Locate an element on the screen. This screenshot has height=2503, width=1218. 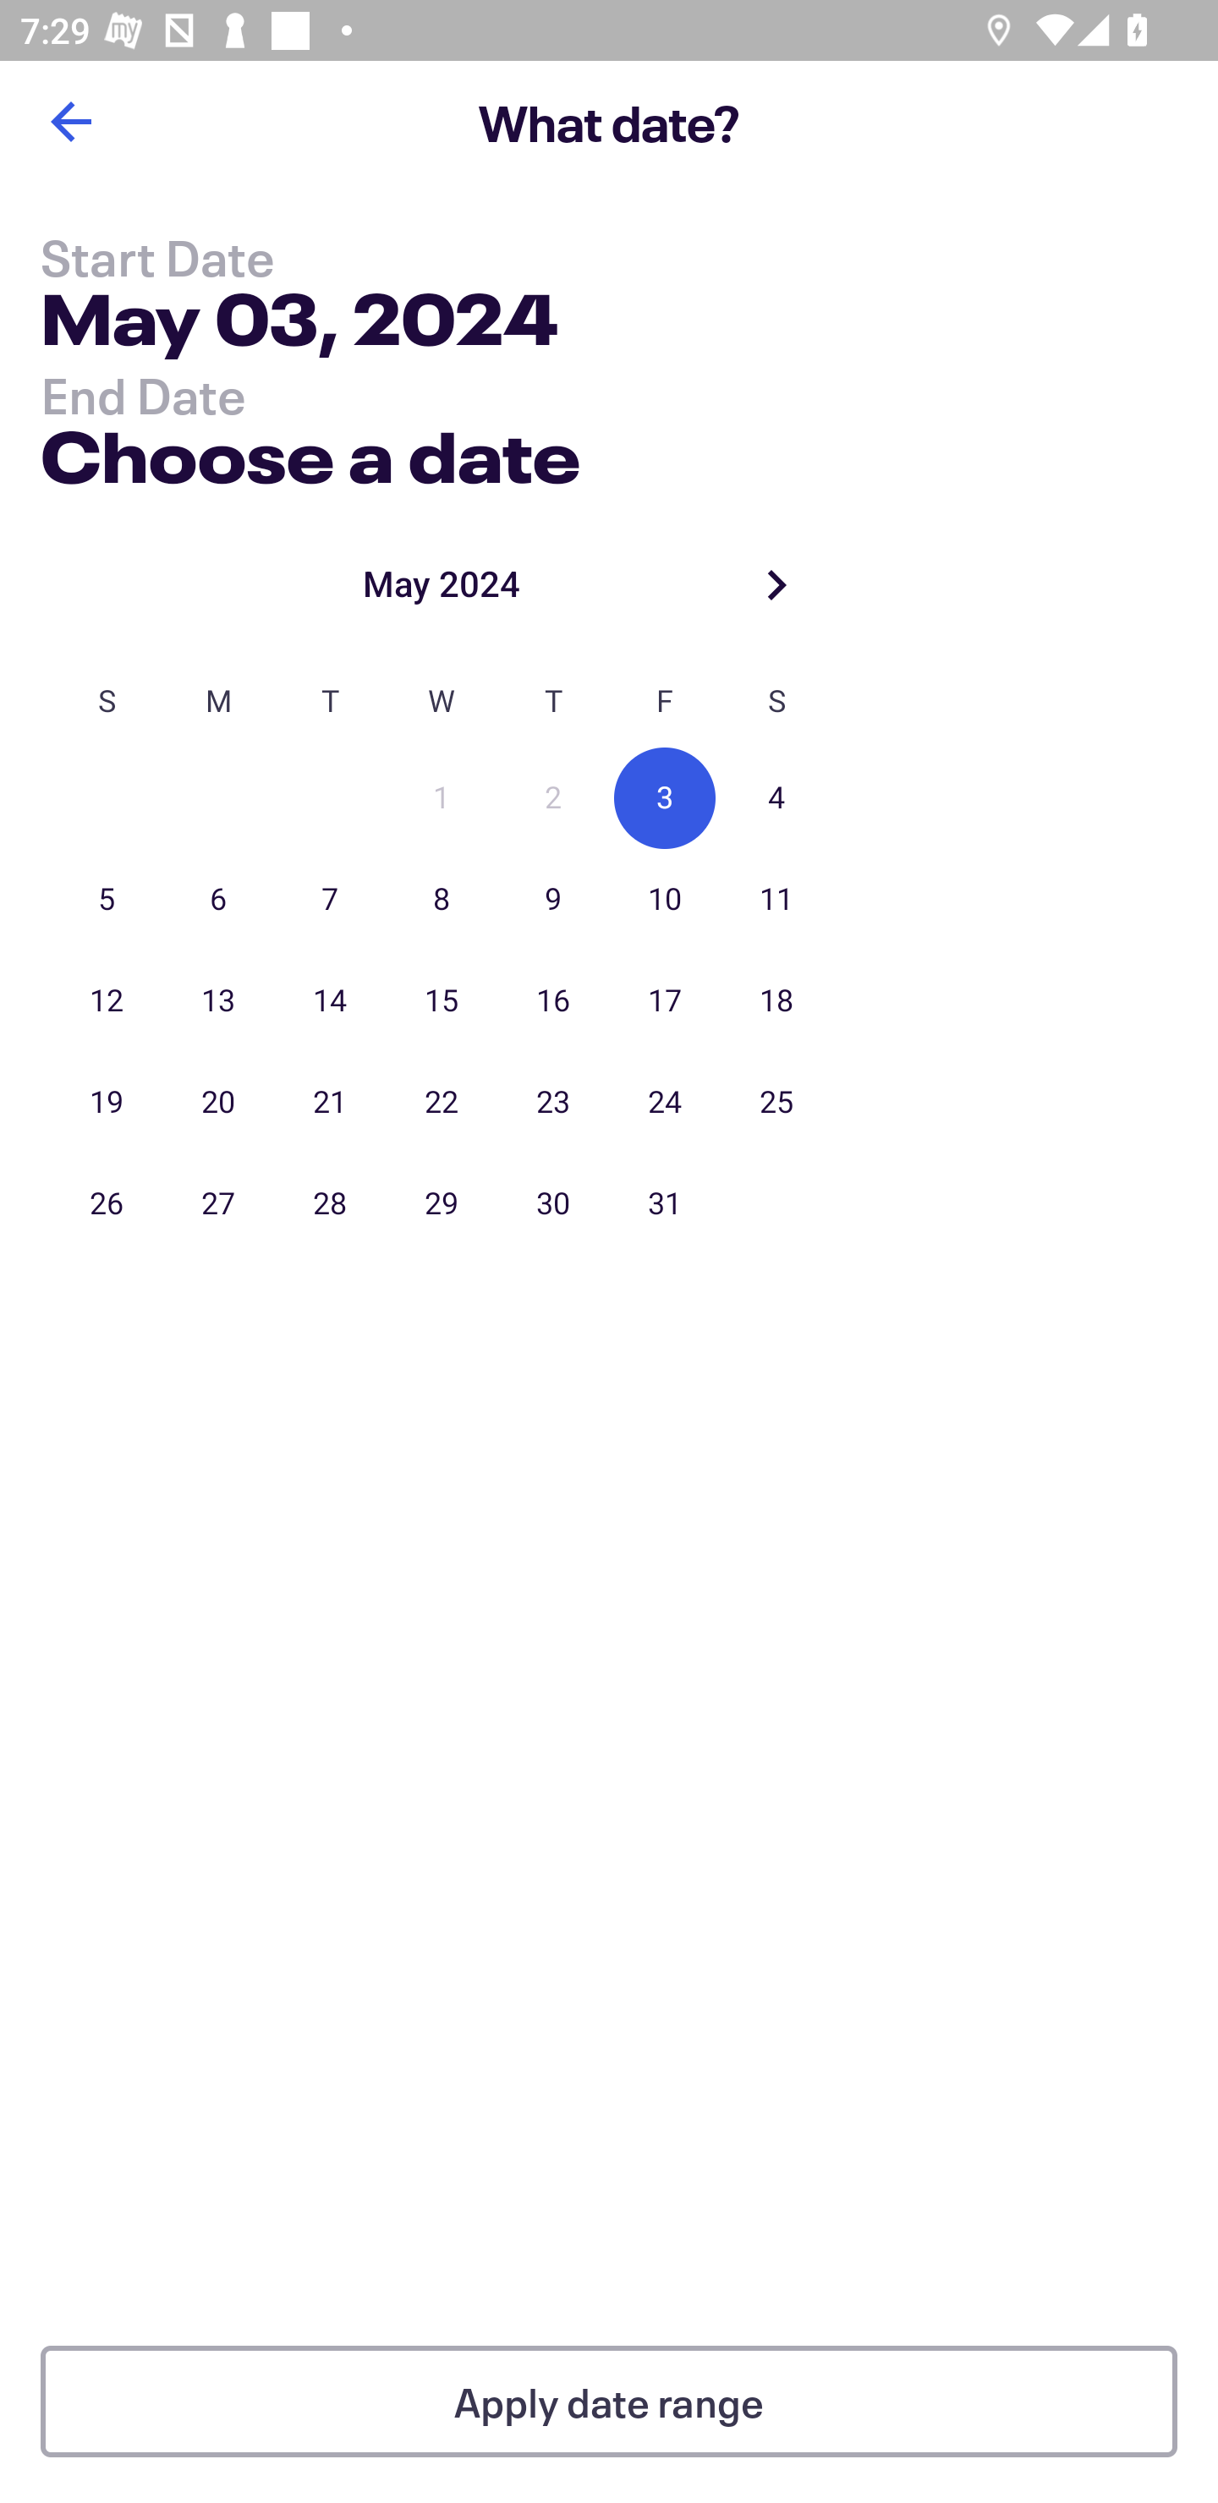
13 13 May 2024 is located at coordinates (218, 1001).